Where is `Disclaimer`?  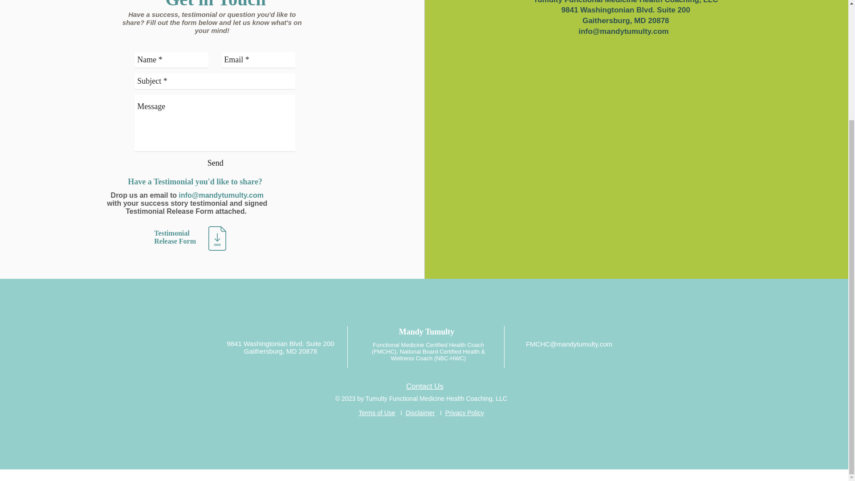 Disclaimer is located at coordinates (419, 413).